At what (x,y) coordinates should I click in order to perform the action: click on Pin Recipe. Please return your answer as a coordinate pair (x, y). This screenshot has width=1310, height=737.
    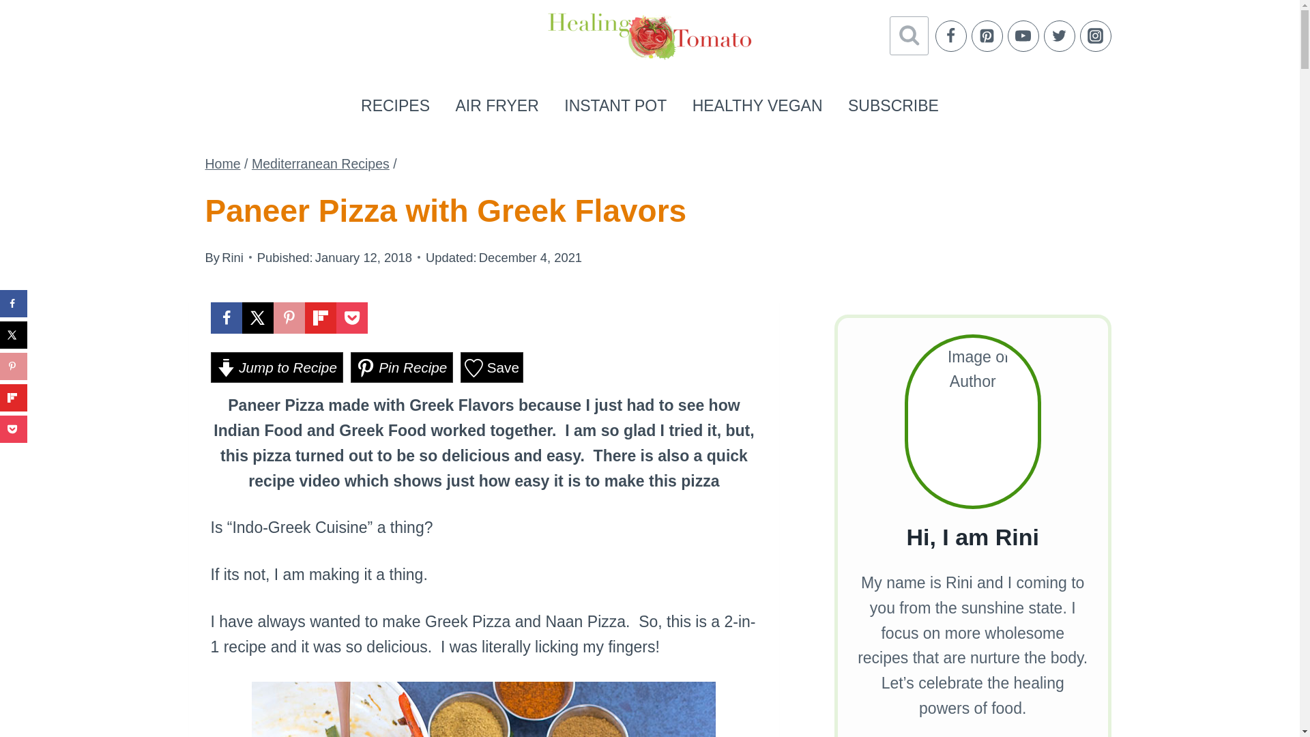
    Looking at the image, I should click on (402, 367).